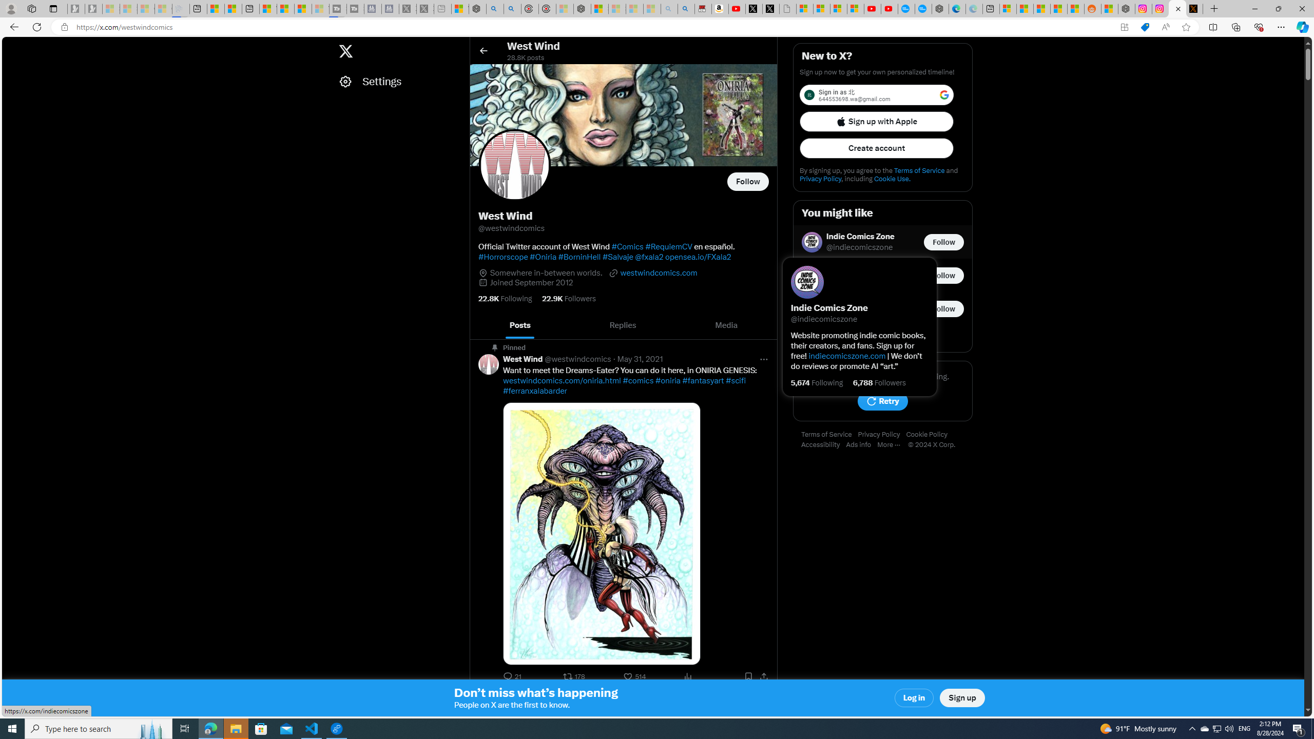  I want to click on Previous, so click(480, 325).